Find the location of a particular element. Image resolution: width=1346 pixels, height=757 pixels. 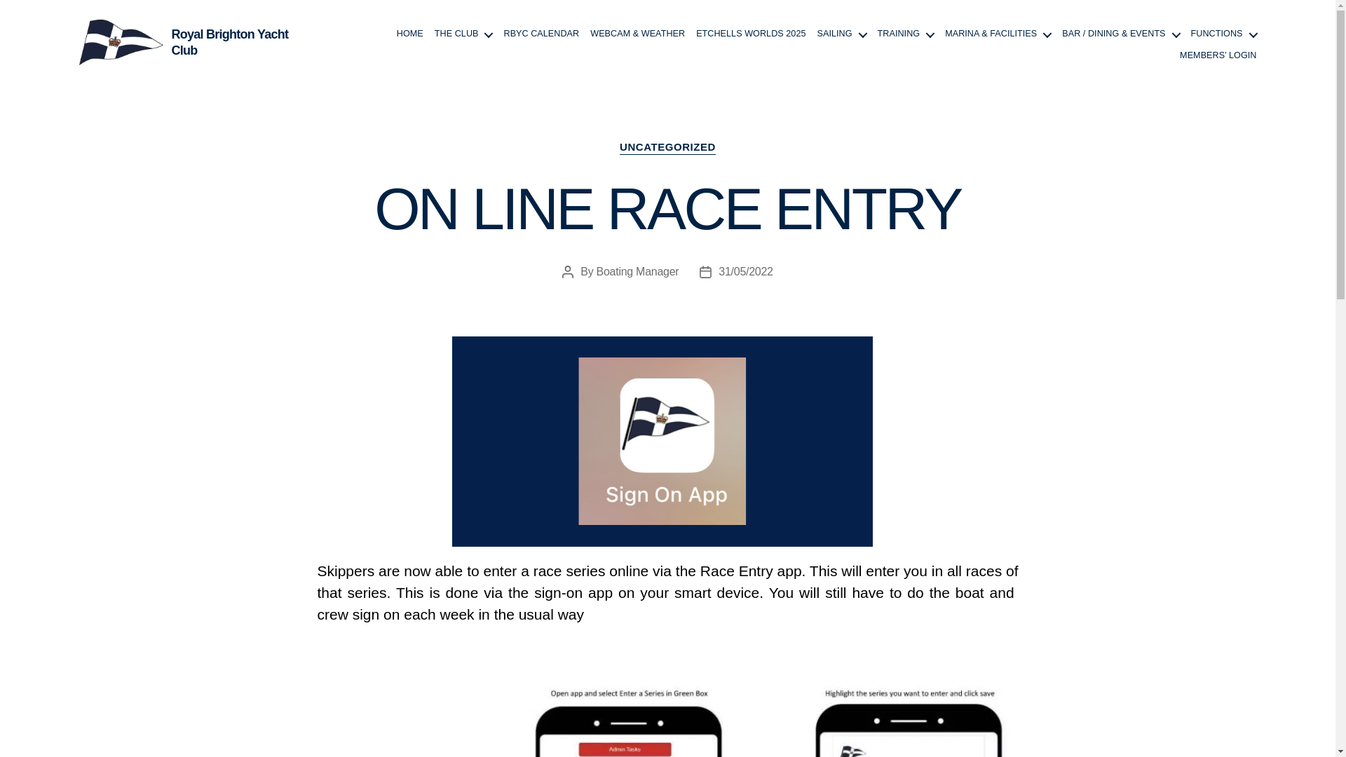

RBYC CALENDAR is located at coordinates (541, 34).